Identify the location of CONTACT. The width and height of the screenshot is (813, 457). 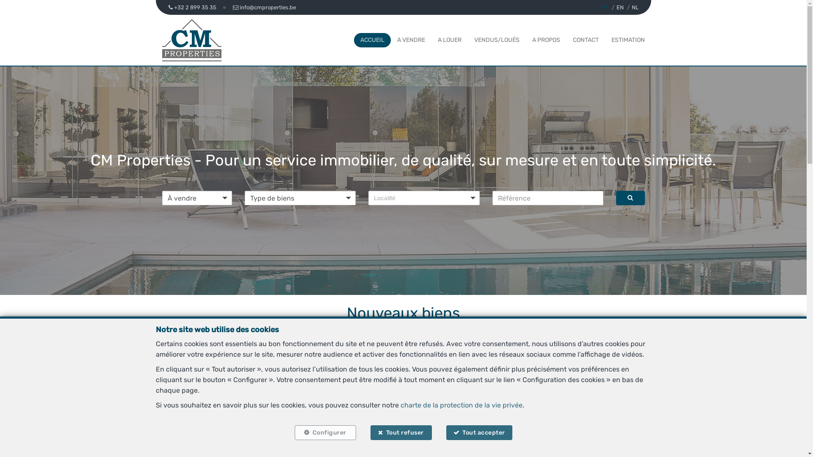
(585, 40).